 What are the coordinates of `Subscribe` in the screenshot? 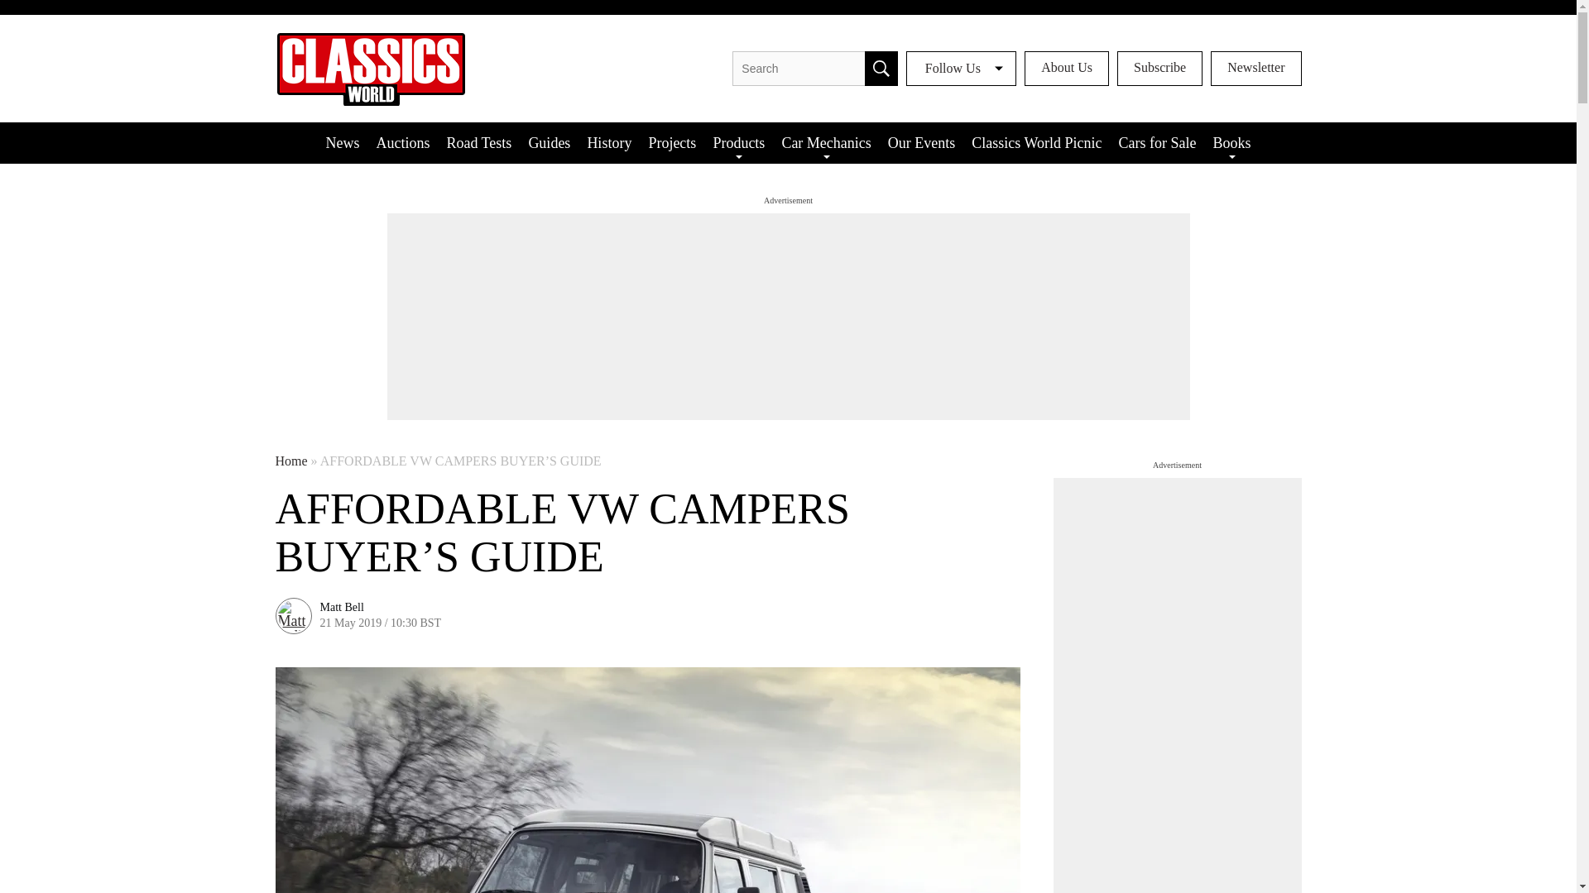 It's located at (1159, 68).